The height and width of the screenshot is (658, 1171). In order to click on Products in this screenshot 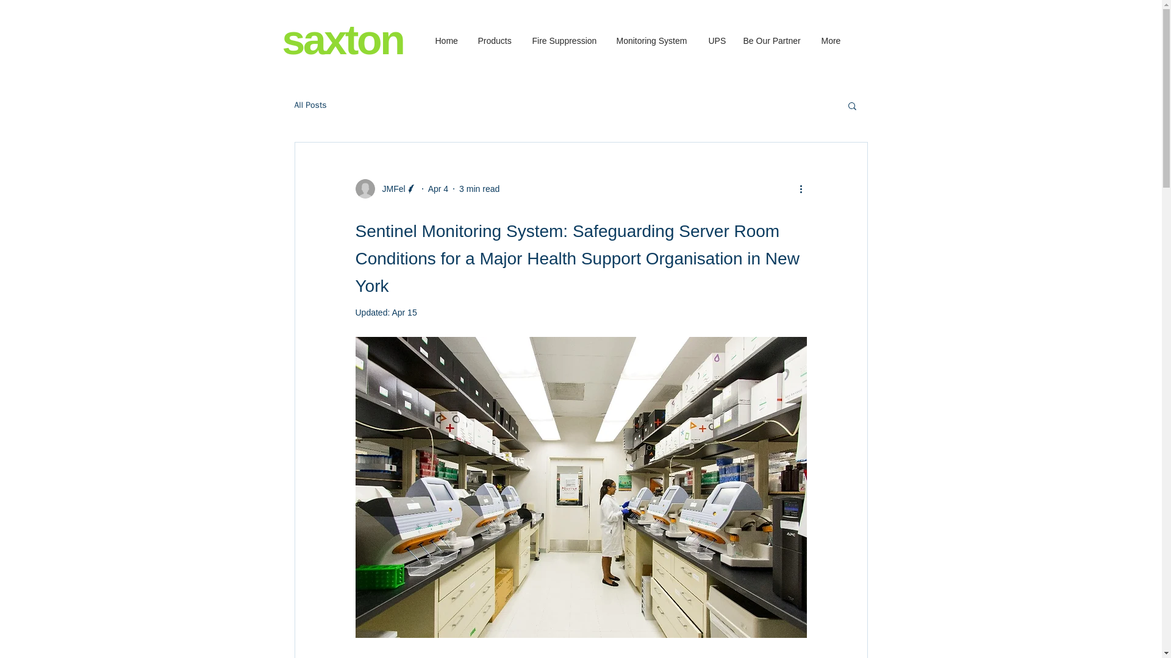, I will do `click(495, 41)`.